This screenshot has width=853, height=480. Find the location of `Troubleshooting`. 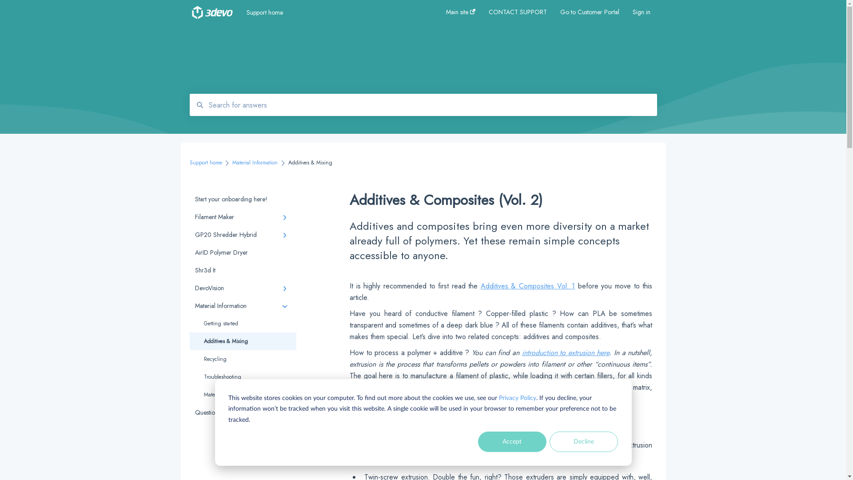

Troubleshooting is located at coordinates (243, 377).